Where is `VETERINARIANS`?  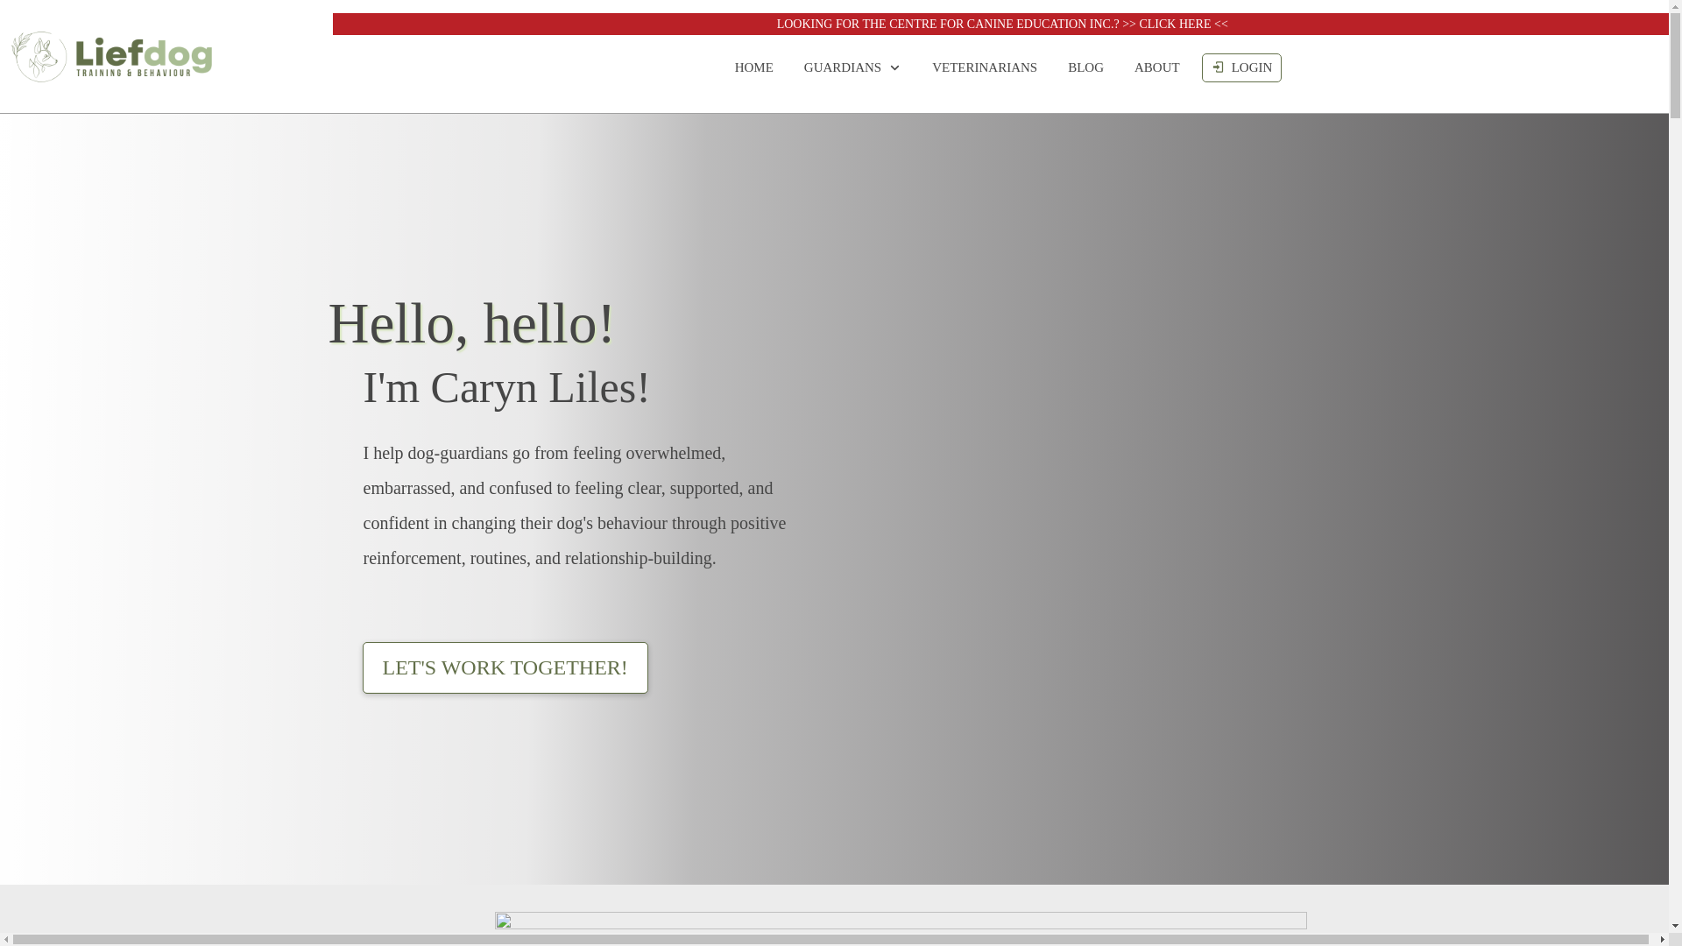
VETERINARIANS is located at coordinates (985, 67).